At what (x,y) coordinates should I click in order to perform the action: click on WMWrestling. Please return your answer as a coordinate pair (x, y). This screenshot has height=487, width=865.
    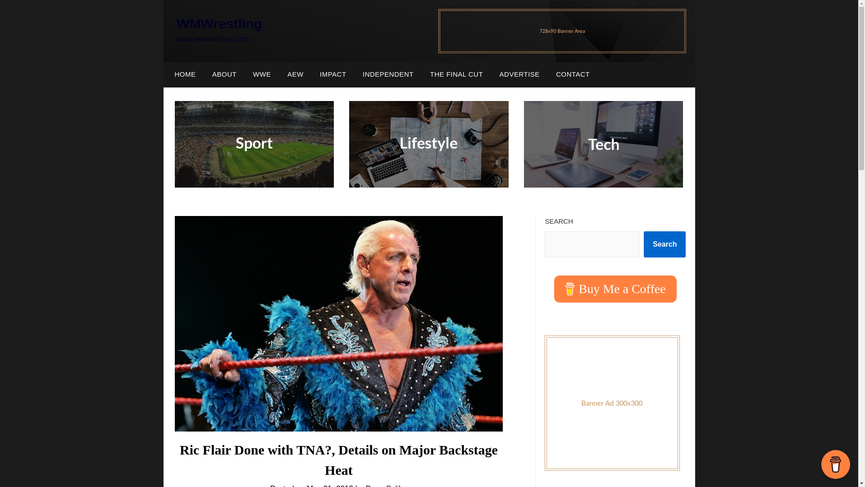
    Looking at the image, I should click on (219, 23).